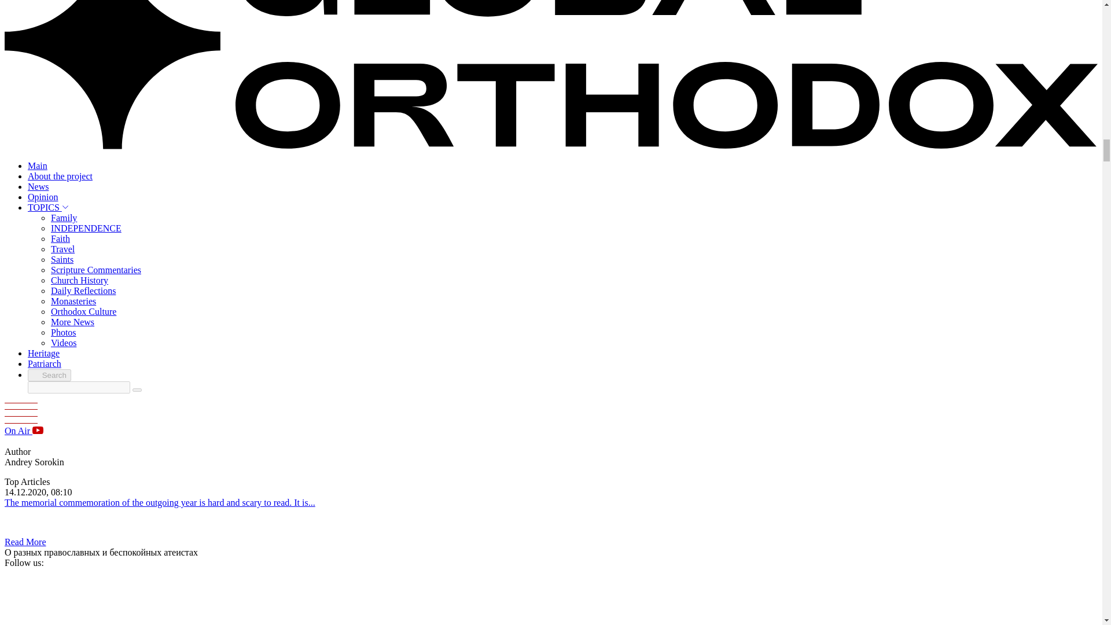 This screenshot has width=1111, height=625. Describe the element at coordinates (38, 166) in the screenshot. I see `Main` at that location.